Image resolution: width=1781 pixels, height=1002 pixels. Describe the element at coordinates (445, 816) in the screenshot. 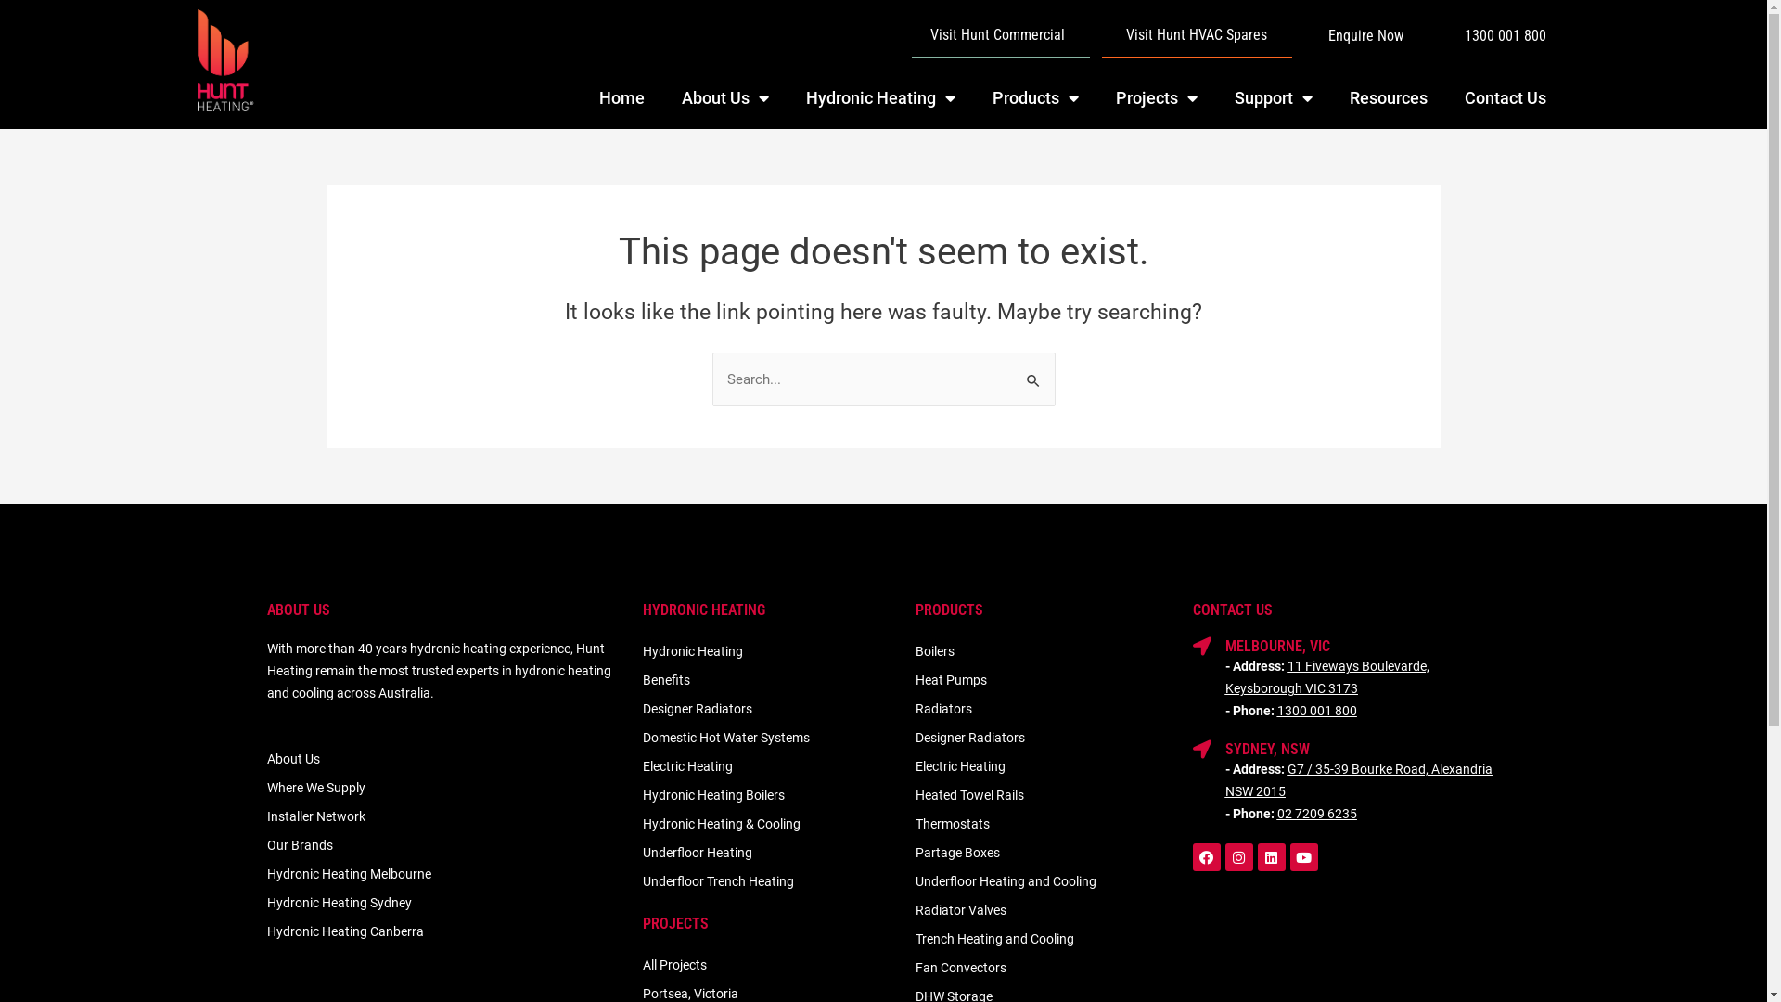

I see `Installer Network` at that location.